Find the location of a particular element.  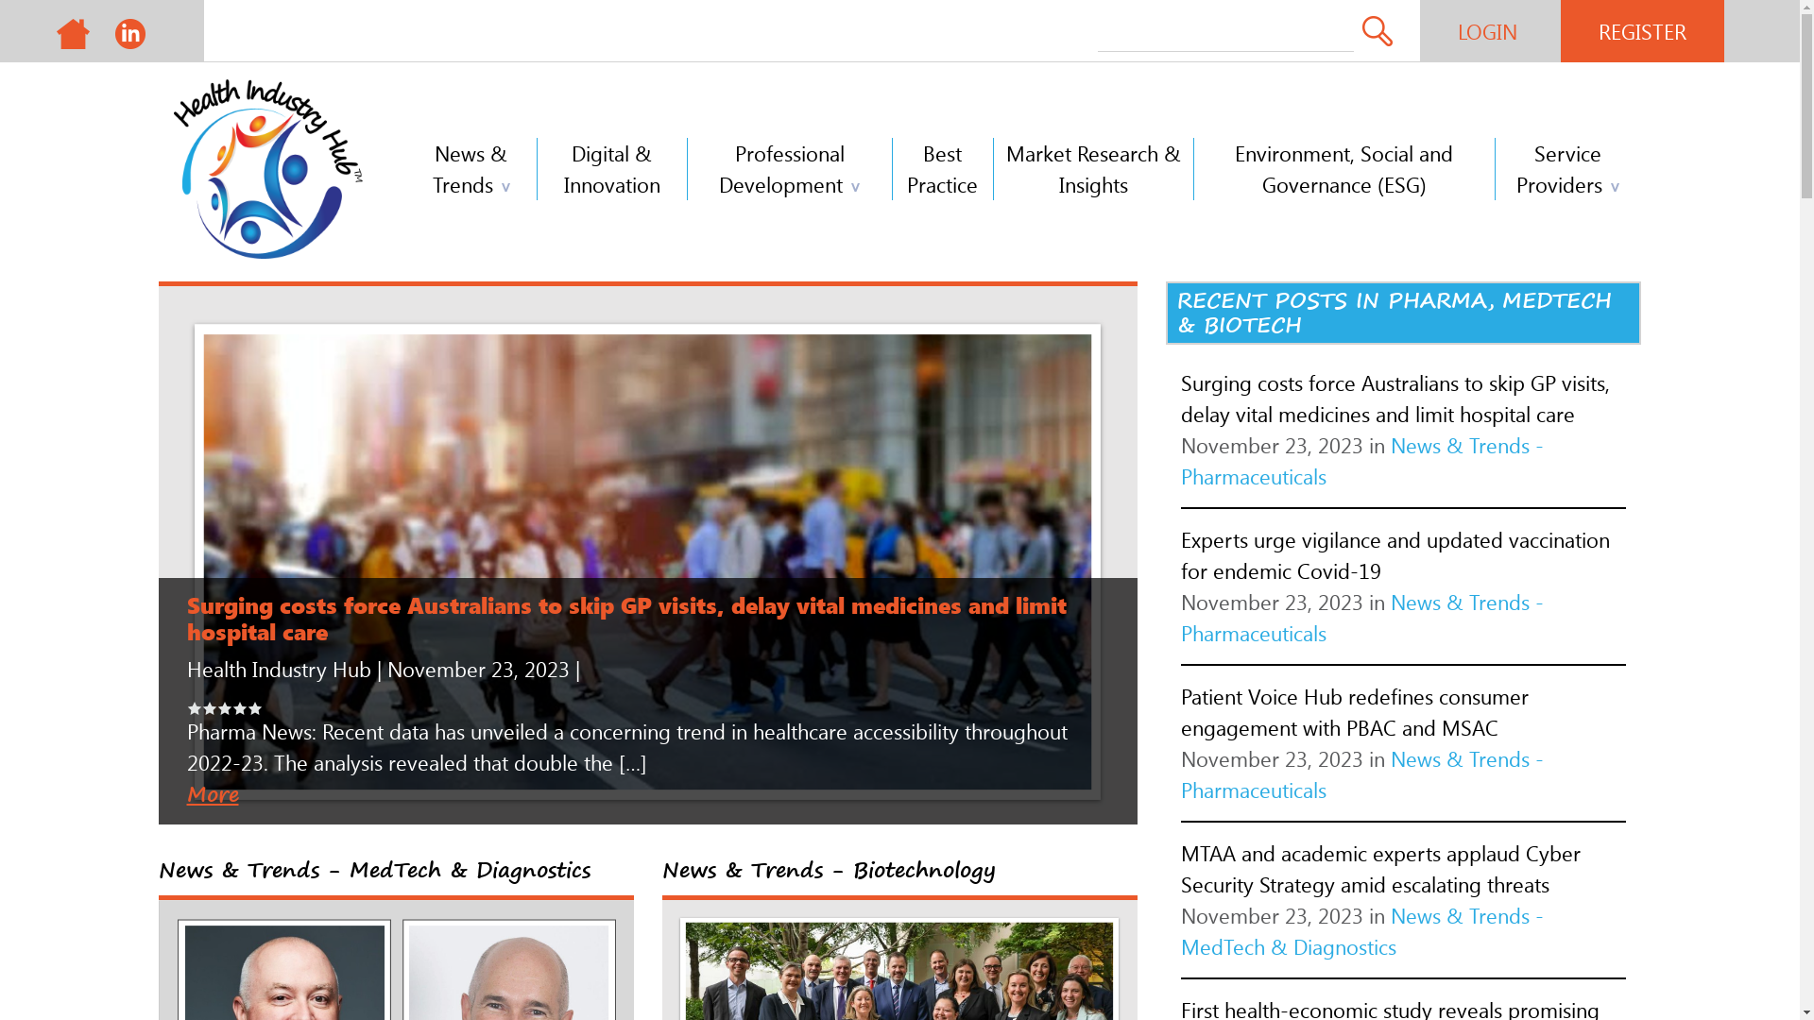

More is located at coordinates (214, 794).